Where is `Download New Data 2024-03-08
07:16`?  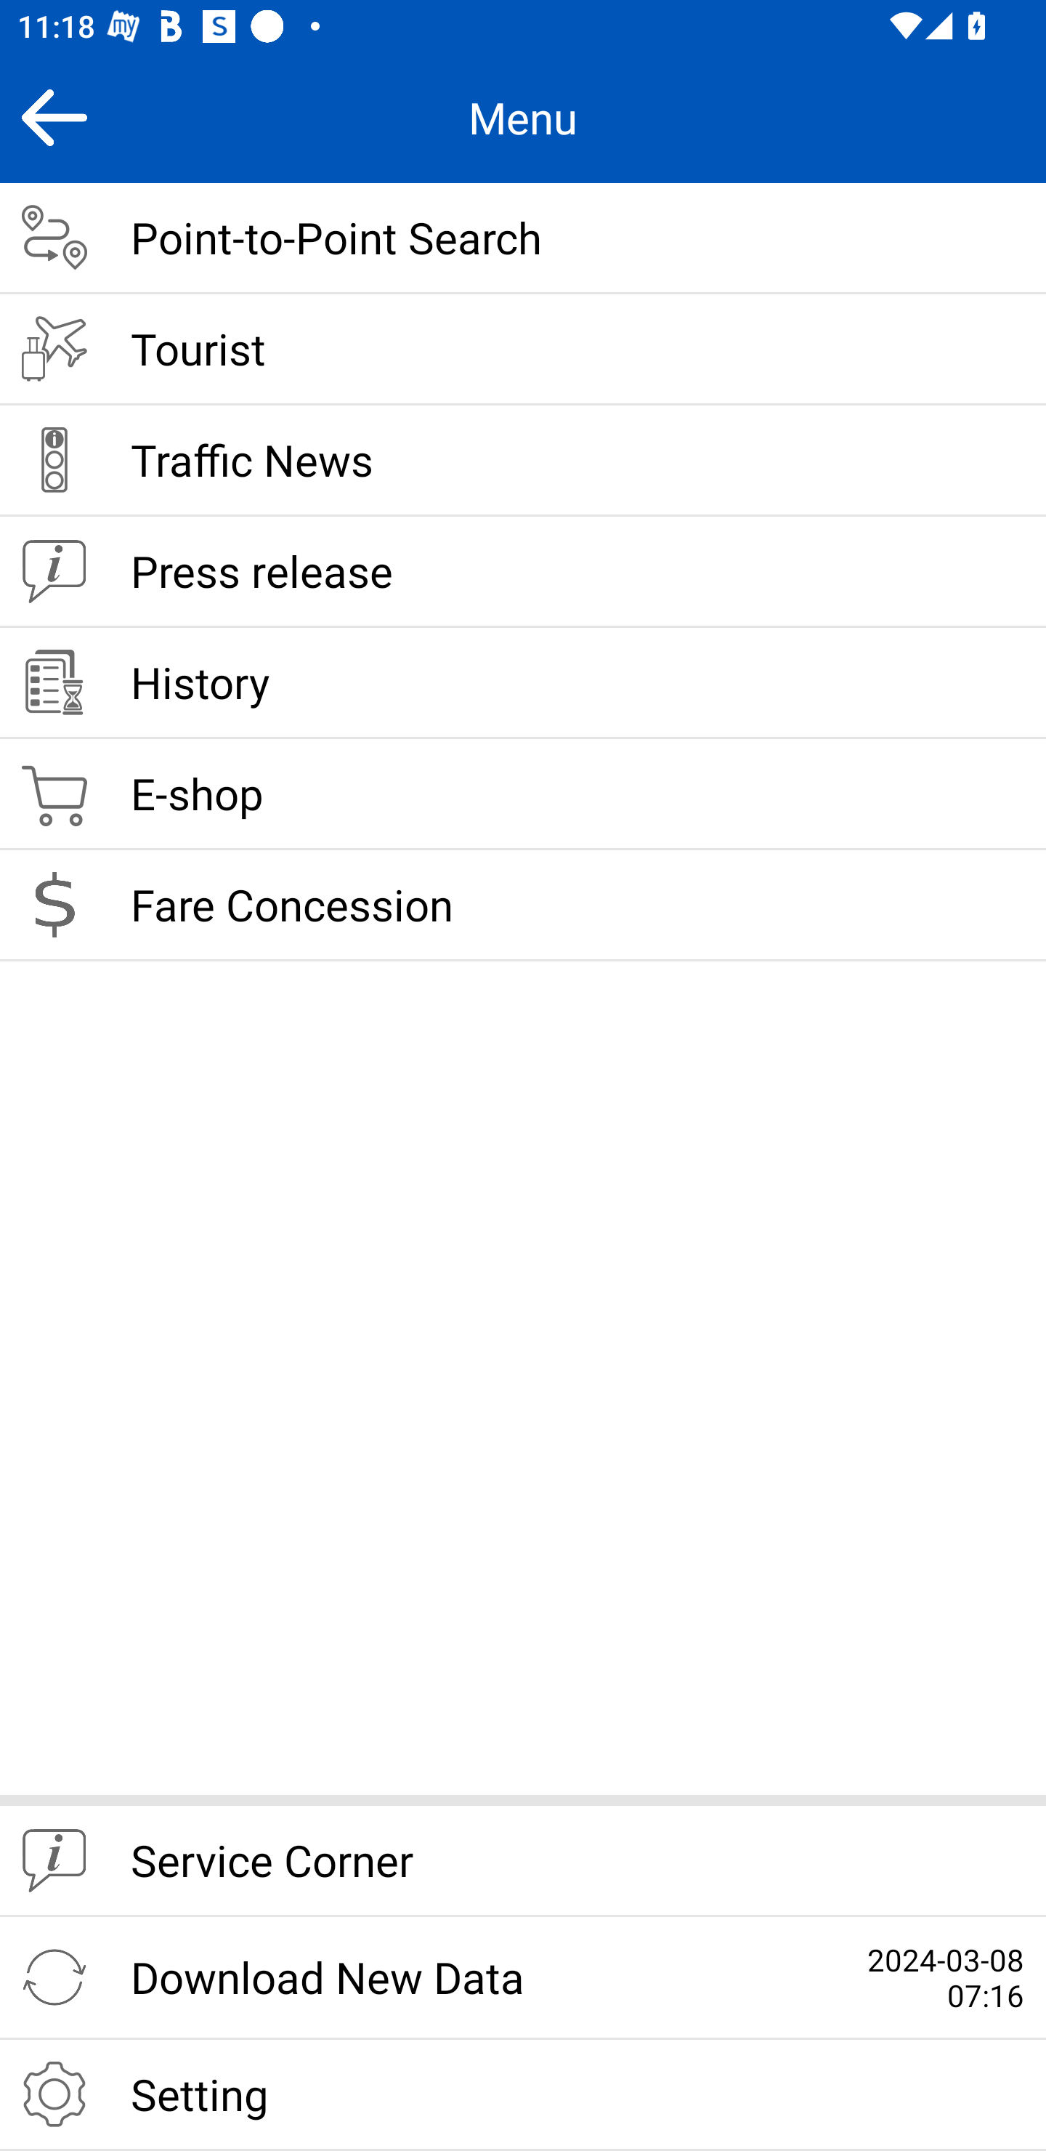
Download New Data 2024-03-08
07:16 is located at coordinates (523, 1978).